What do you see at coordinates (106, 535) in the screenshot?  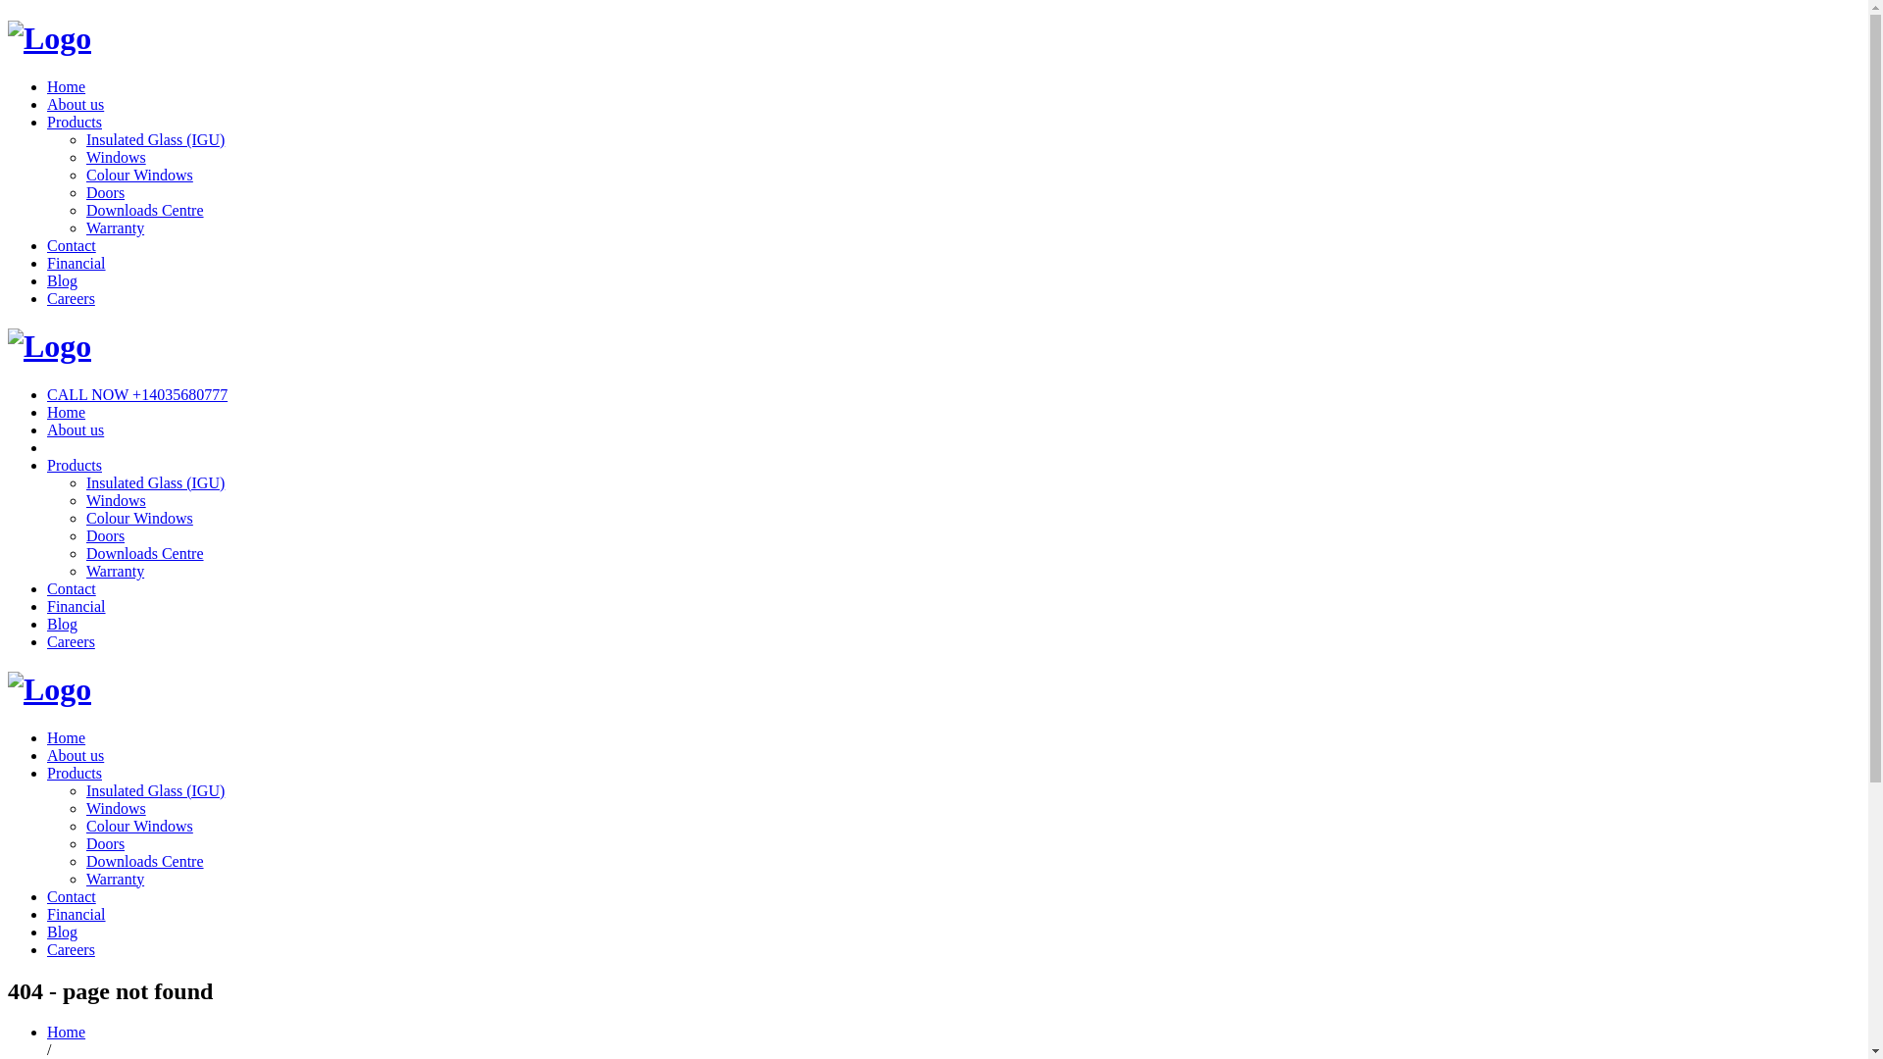 I see `Doors` at bounding box center [106, 535].